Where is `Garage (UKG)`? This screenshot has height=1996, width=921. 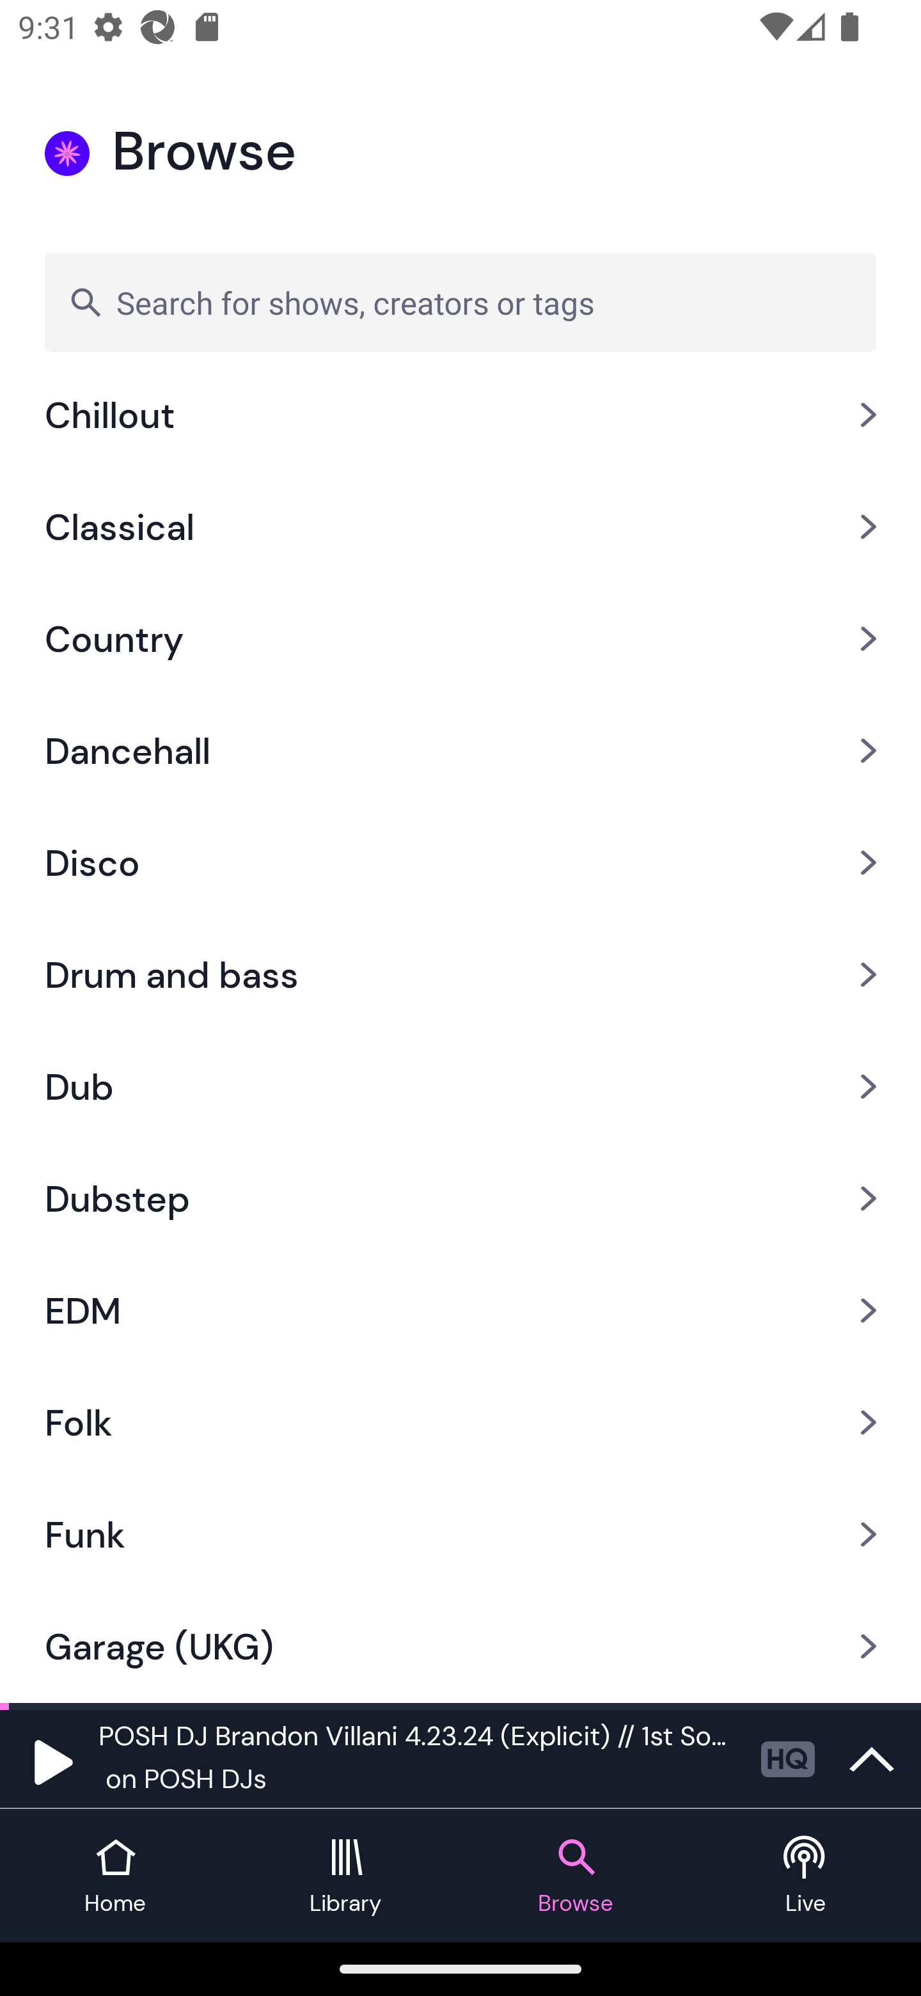 Garage (UKG) is located at coordinates (460, 1647).